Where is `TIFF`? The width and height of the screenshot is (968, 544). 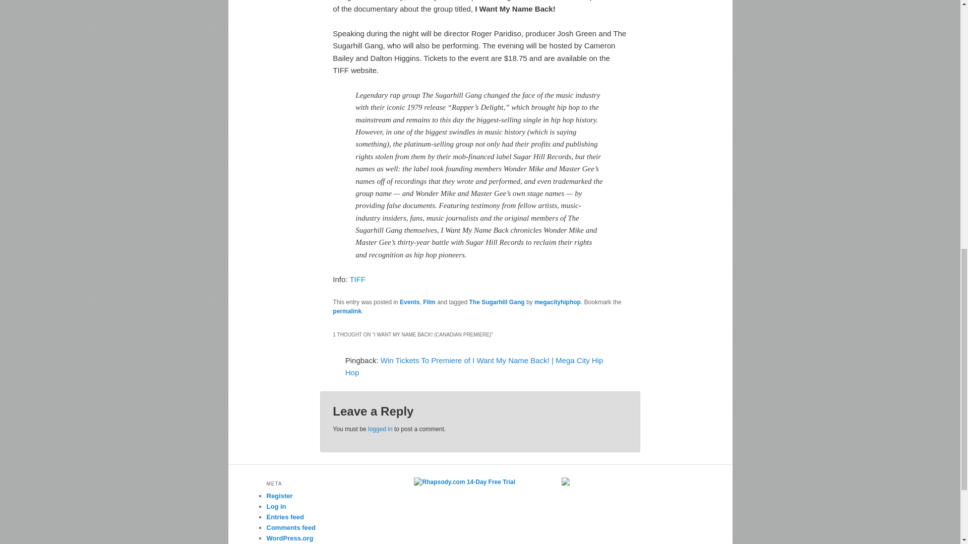 TIFF is located at coordinates (357, 279).